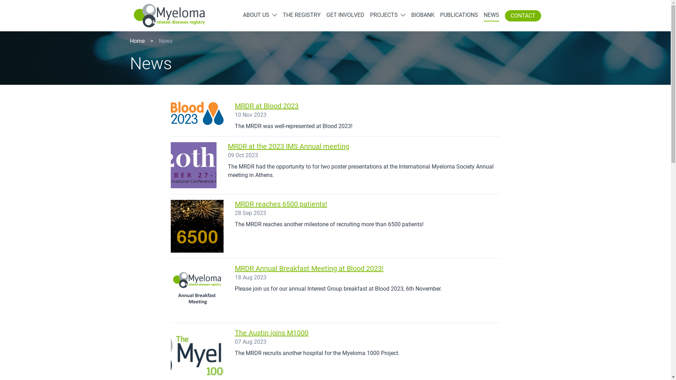  Describe the element at coordinates (256, 15) in the screenshot. I see `ABOUT US` at that location.